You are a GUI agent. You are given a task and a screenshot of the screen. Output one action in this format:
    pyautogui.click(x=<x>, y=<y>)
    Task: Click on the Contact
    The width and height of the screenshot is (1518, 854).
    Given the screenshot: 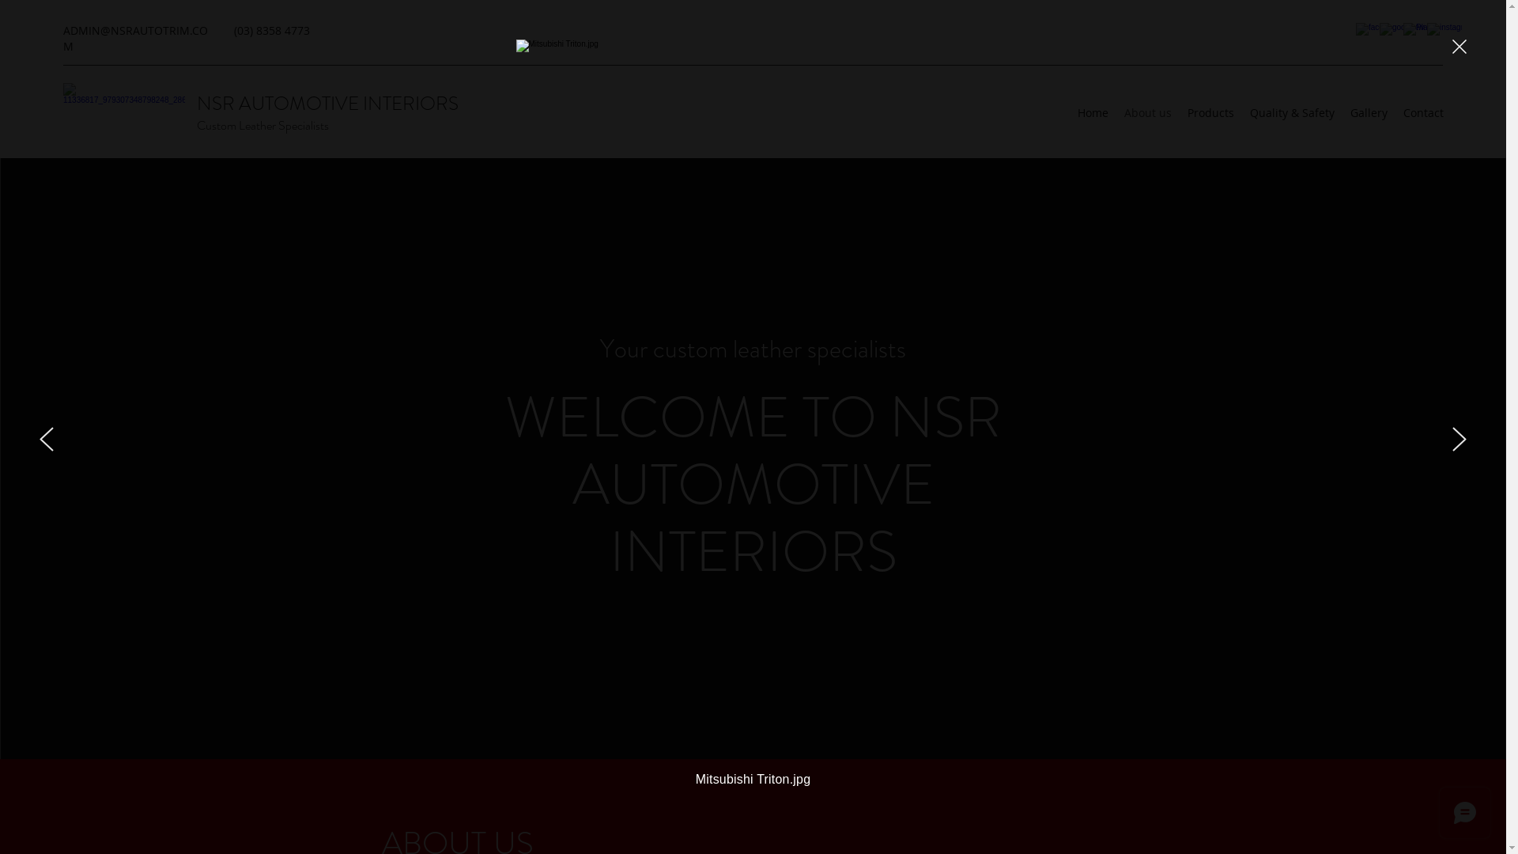 What is the action you would take?
    pyautogui.click(x=1423, y=113)
    